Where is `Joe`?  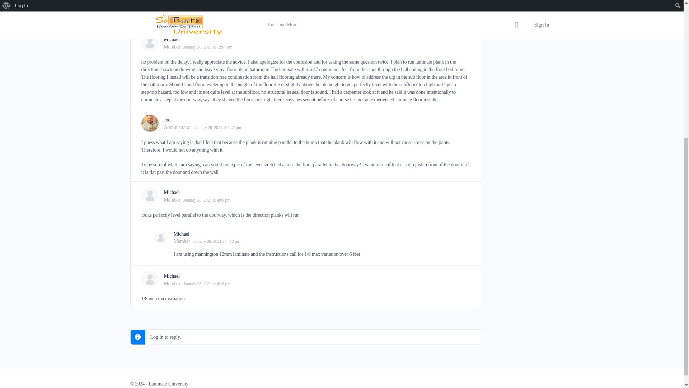
Joe is located at coordinates (167, 120).